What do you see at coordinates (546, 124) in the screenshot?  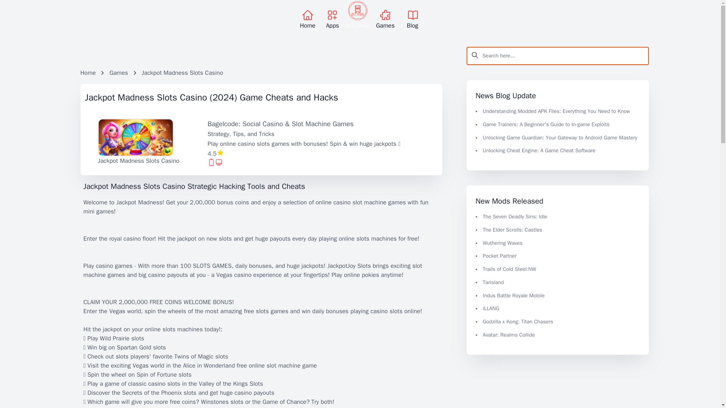 I see `Game Trainers: A Beginner's Guide to In-game Exploits` at bounding box center [546, 124].